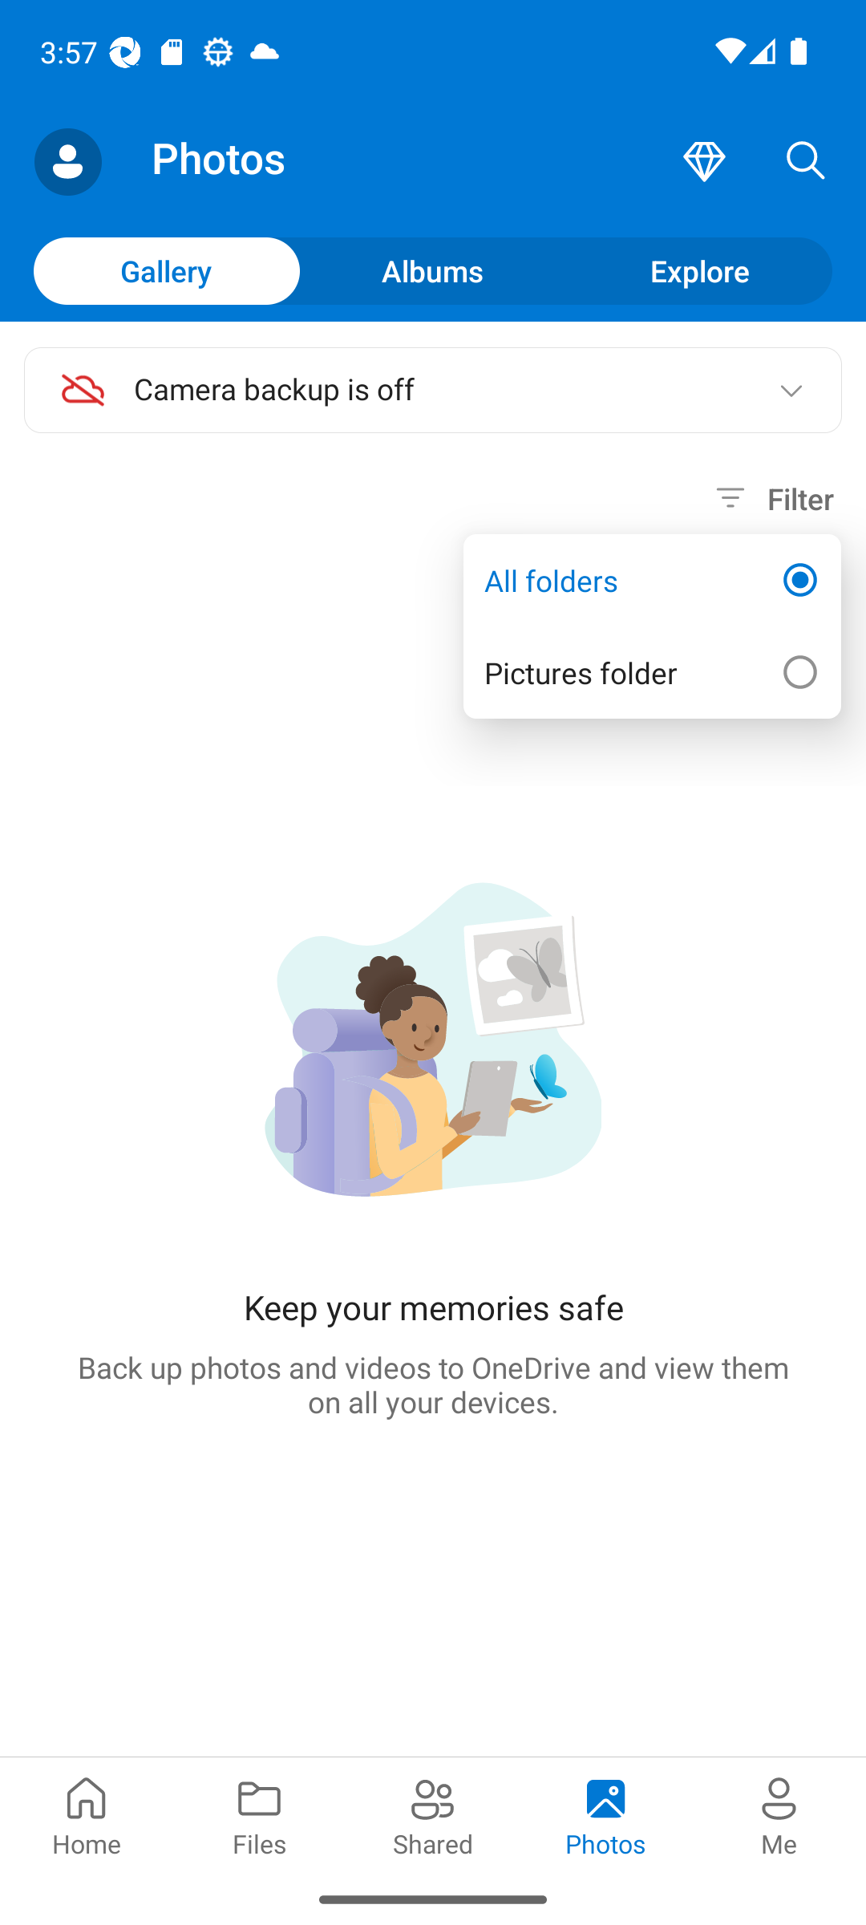  What do you see at coordinates (651, 672) in the screenshot?
I see `Pictures folder` at bounding box center [651, 672].